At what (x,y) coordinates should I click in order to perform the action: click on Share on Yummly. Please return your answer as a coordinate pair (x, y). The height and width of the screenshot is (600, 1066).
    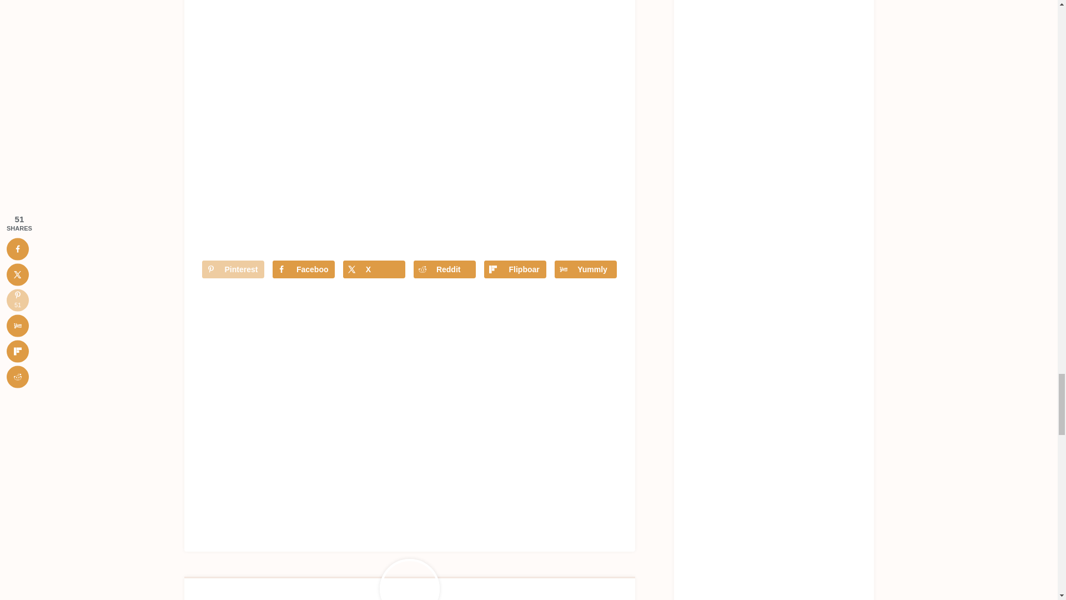
    Looking at the image, I should click on (585, 269).